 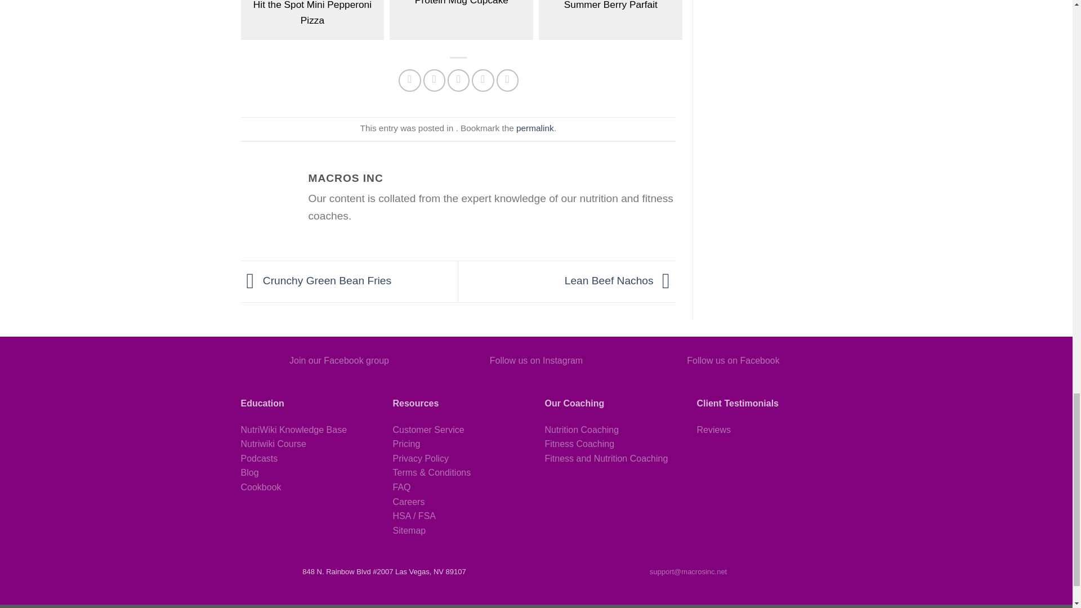 I want to click on Share on Facebook, so click(x=410, y=81).